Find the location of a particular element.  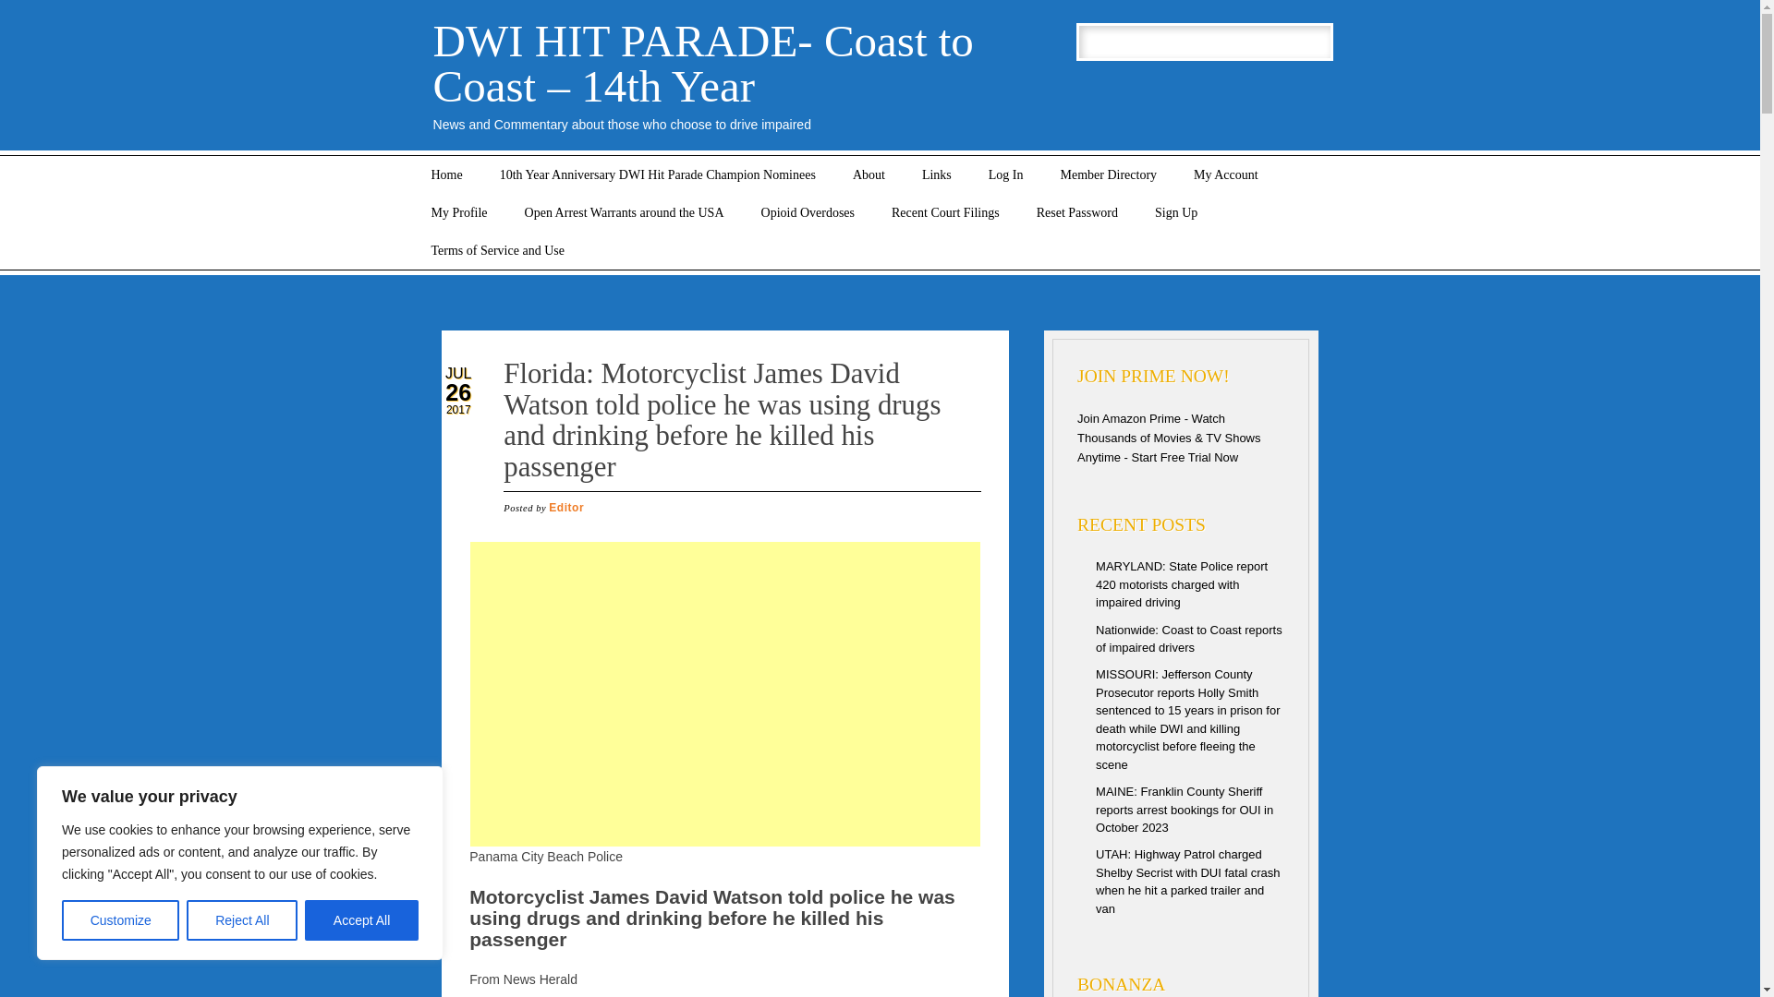

Member Directory is located at coordinates (1109, 174).